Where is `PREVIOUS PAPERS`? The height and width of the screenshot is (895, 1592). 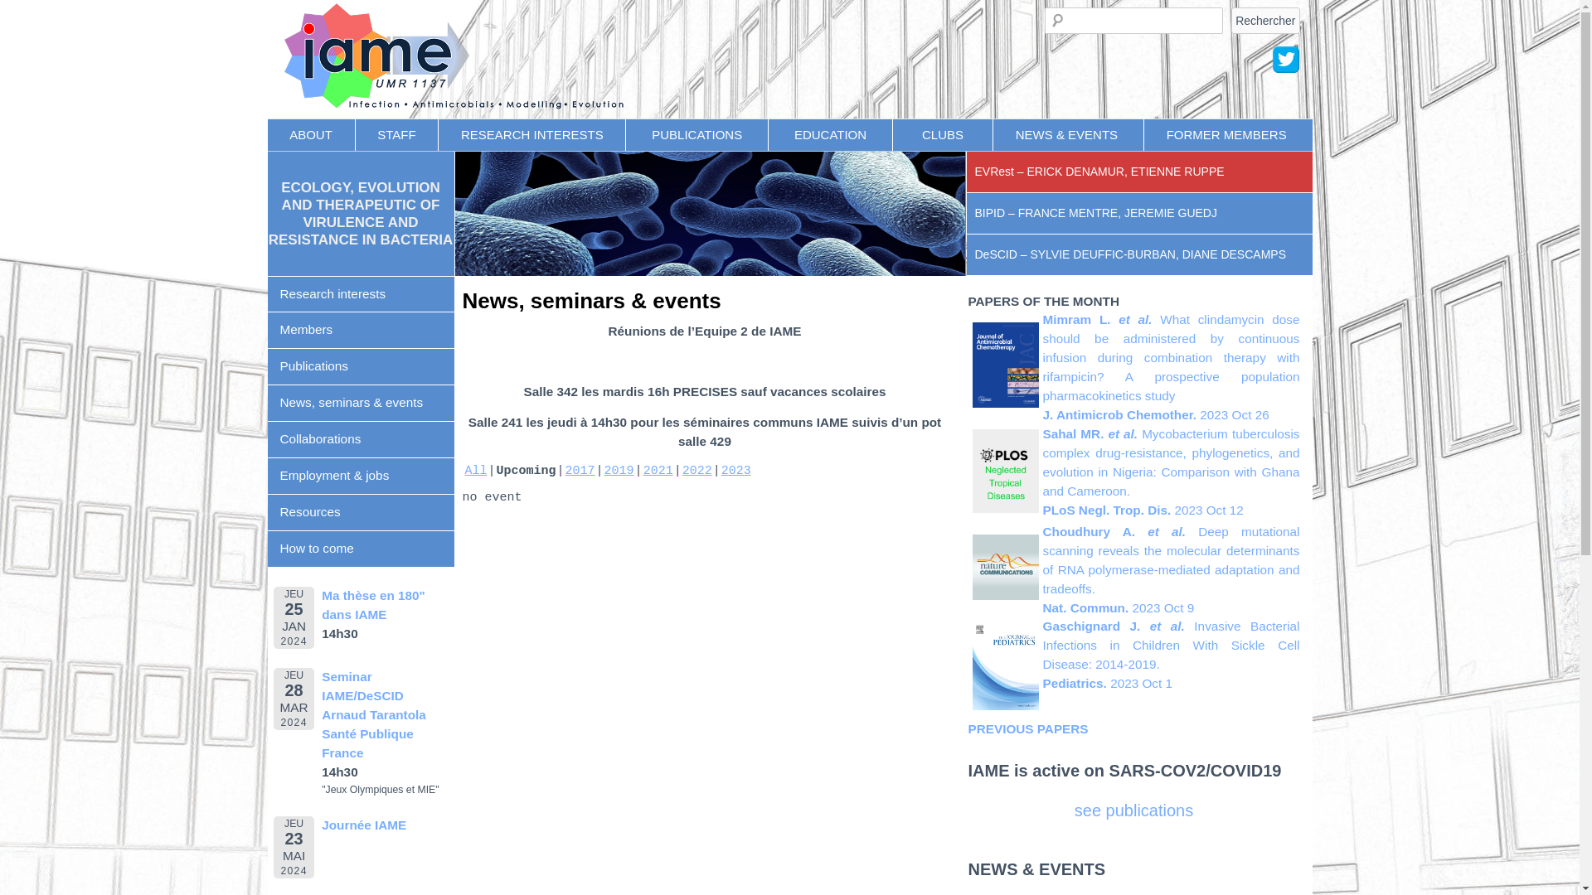 PREVIOUS PAPERS is located at coordinates (1028, 729).